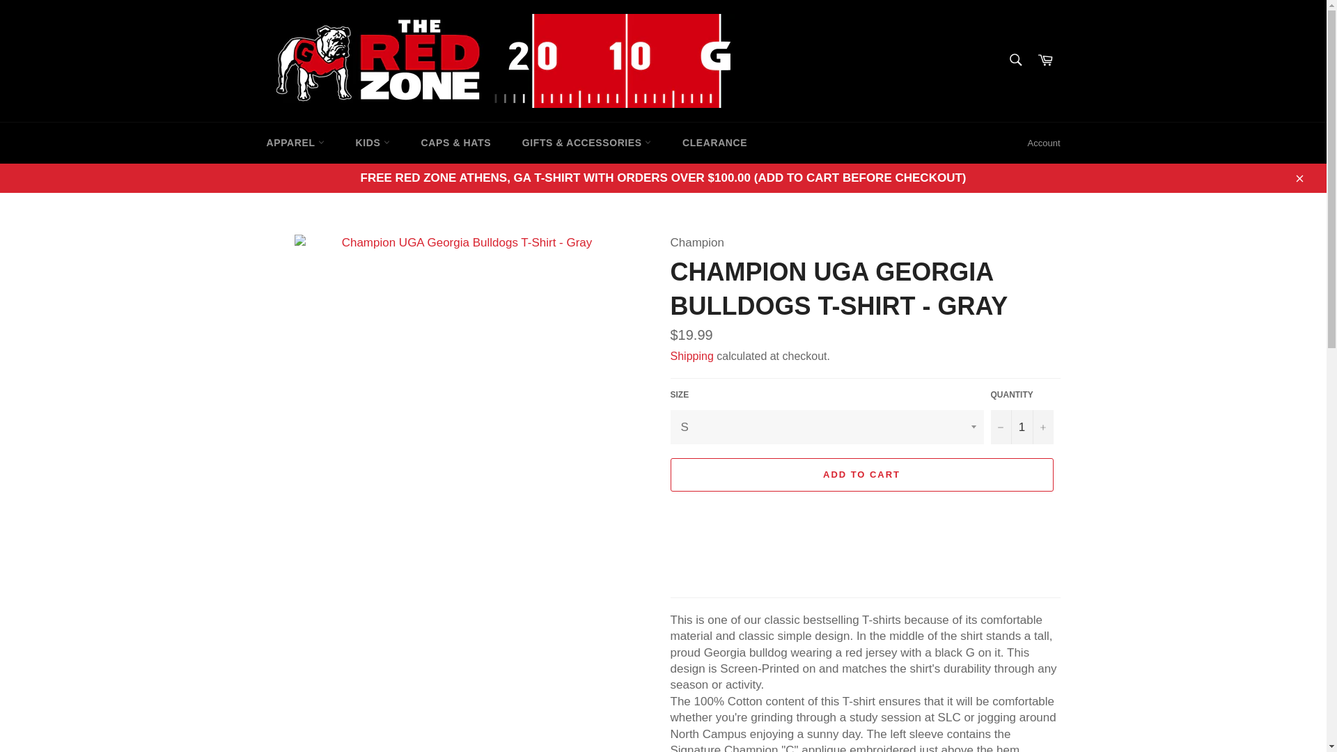  What do you see at coordinates (1022, 427) in the screenshot?
I see `1` at bounding box center [1022, 427].